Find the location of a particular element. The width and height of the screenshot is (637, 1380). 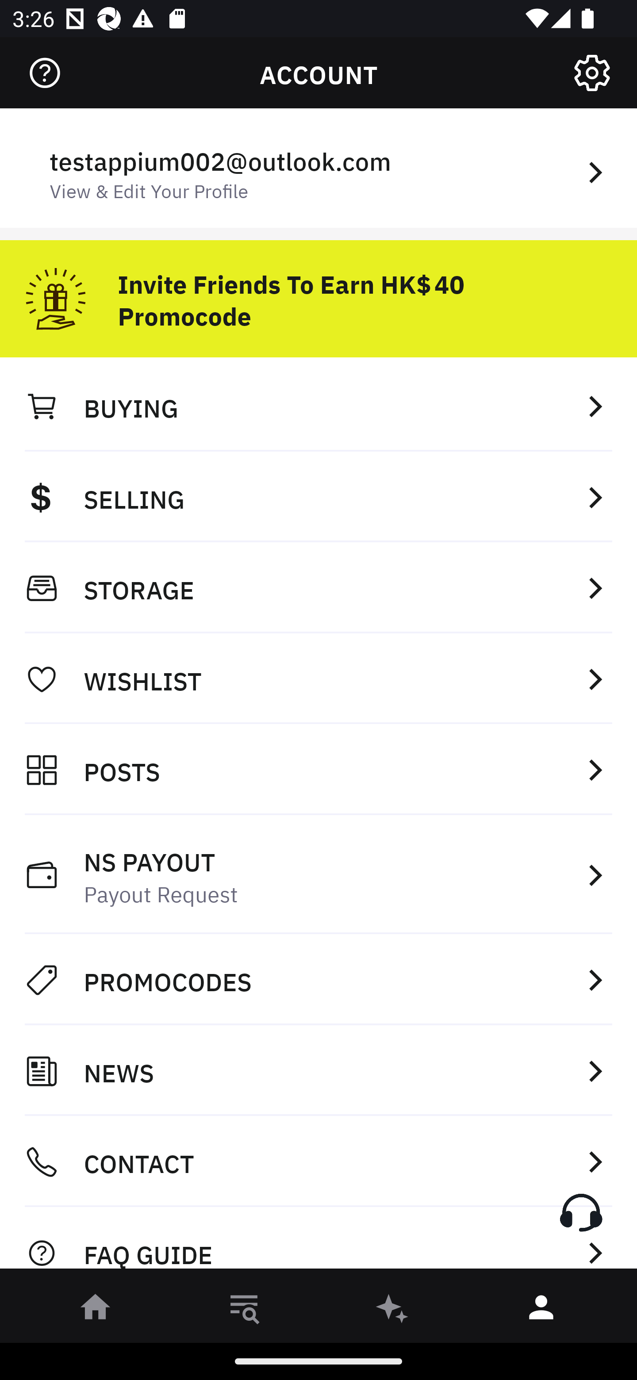

 is located at coordinates (45, 73).